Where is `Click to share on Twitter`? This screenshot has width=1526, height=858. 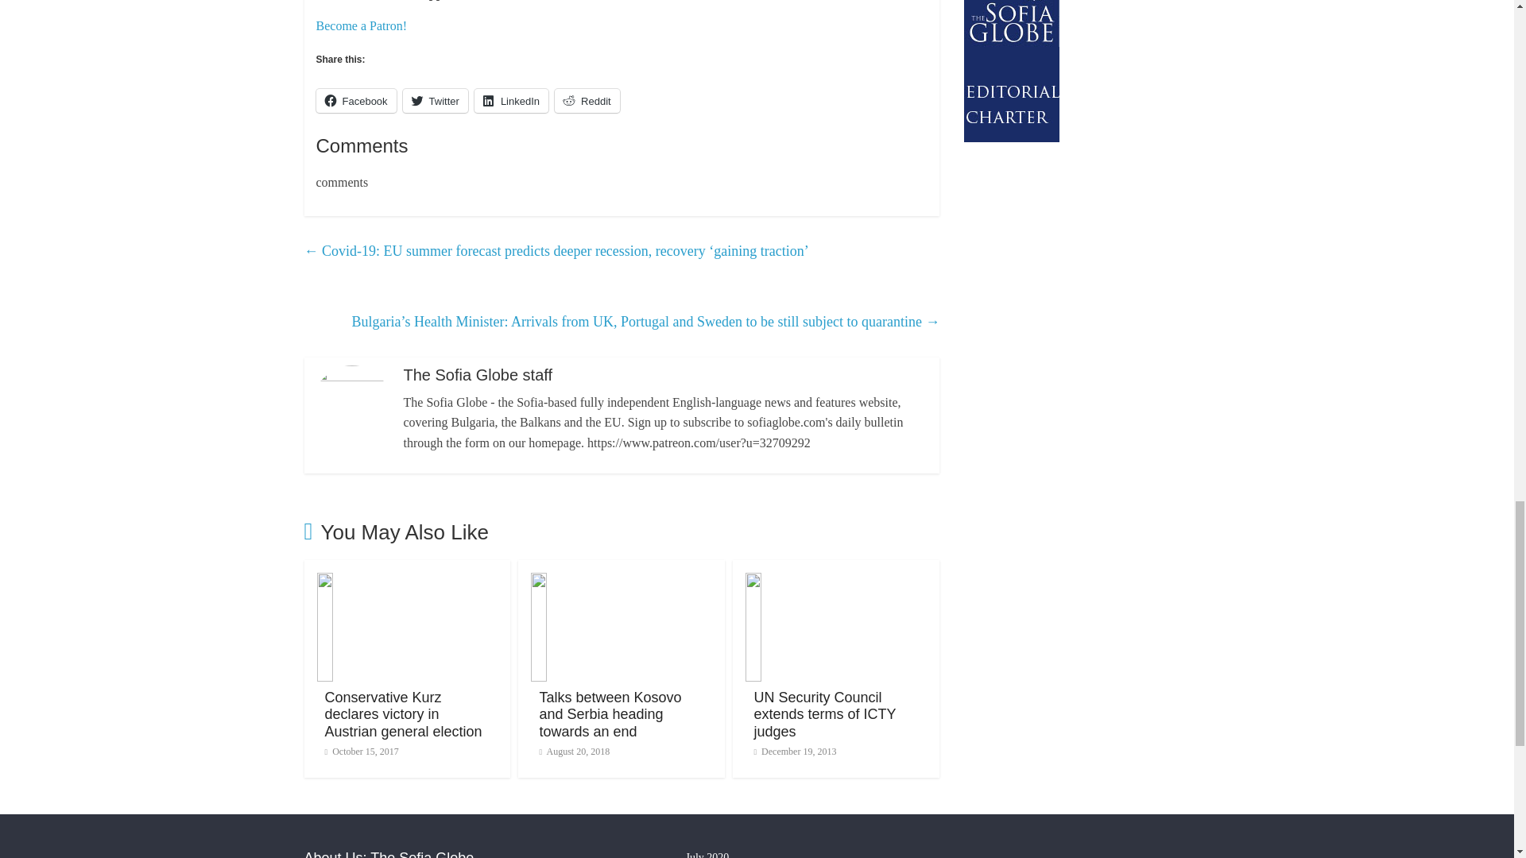 Click to share on Twitter is located at coordinates (436, 100).